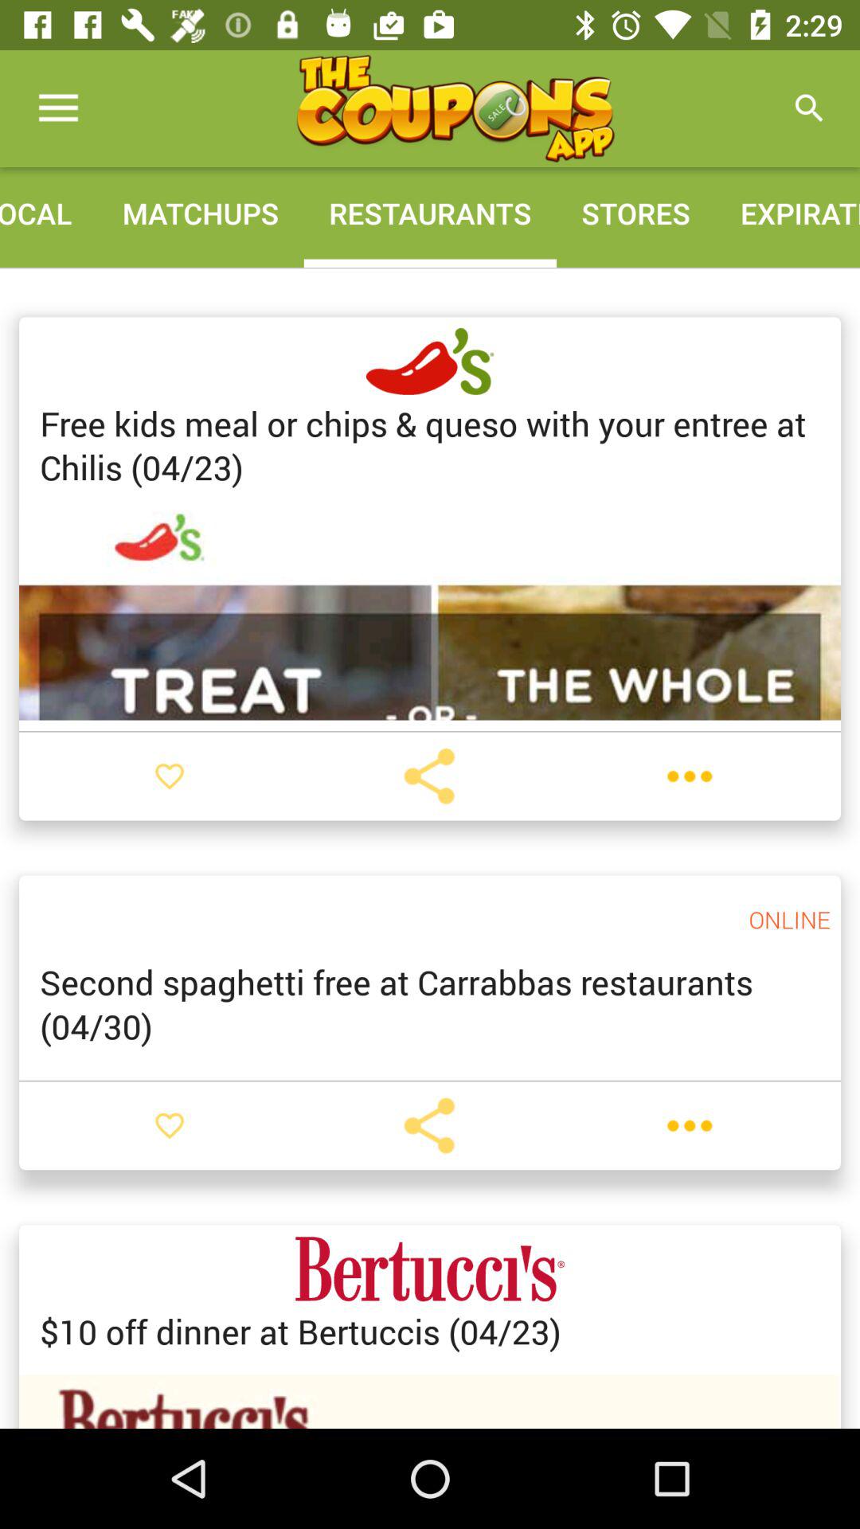 The width and height of the screenshot is (860, 1529). I want to click on choose item below the online item, so click(430, 1003).